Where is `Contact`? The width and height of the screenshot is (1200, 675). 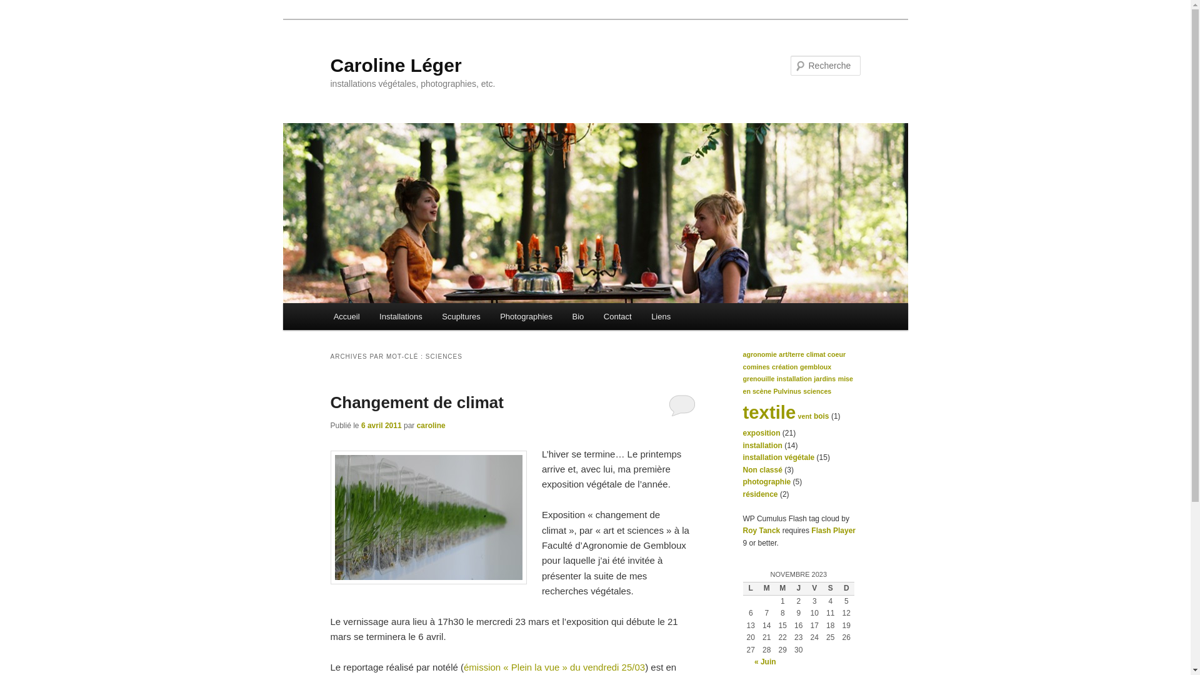
Contact is located at coordinates (617, 316).